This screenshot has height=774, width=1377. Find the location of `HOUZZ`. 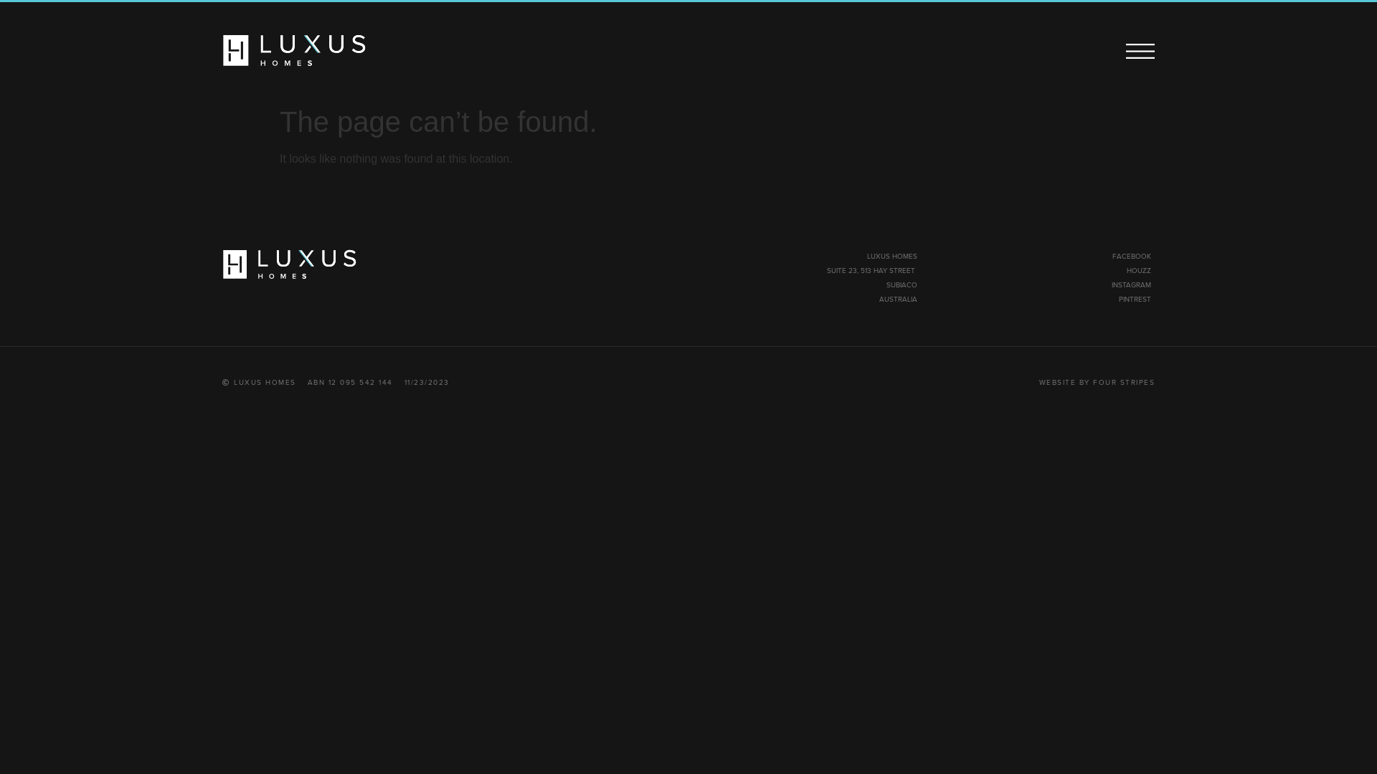

HOUZZ is located at coordinates (1139, 270).